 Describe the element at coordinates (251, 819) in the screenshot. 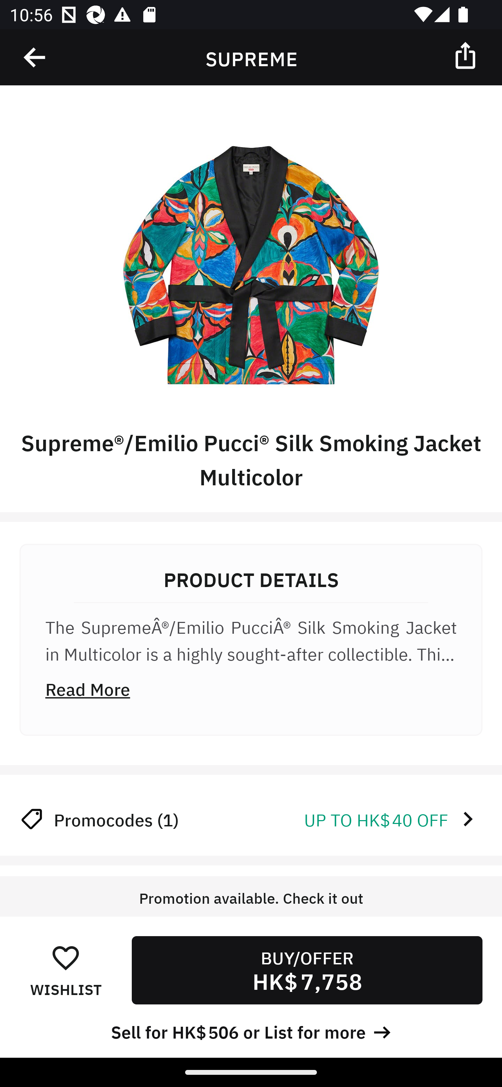

I see `Promocodes (1) UP TO HK$ 40 OFF ` at that location.